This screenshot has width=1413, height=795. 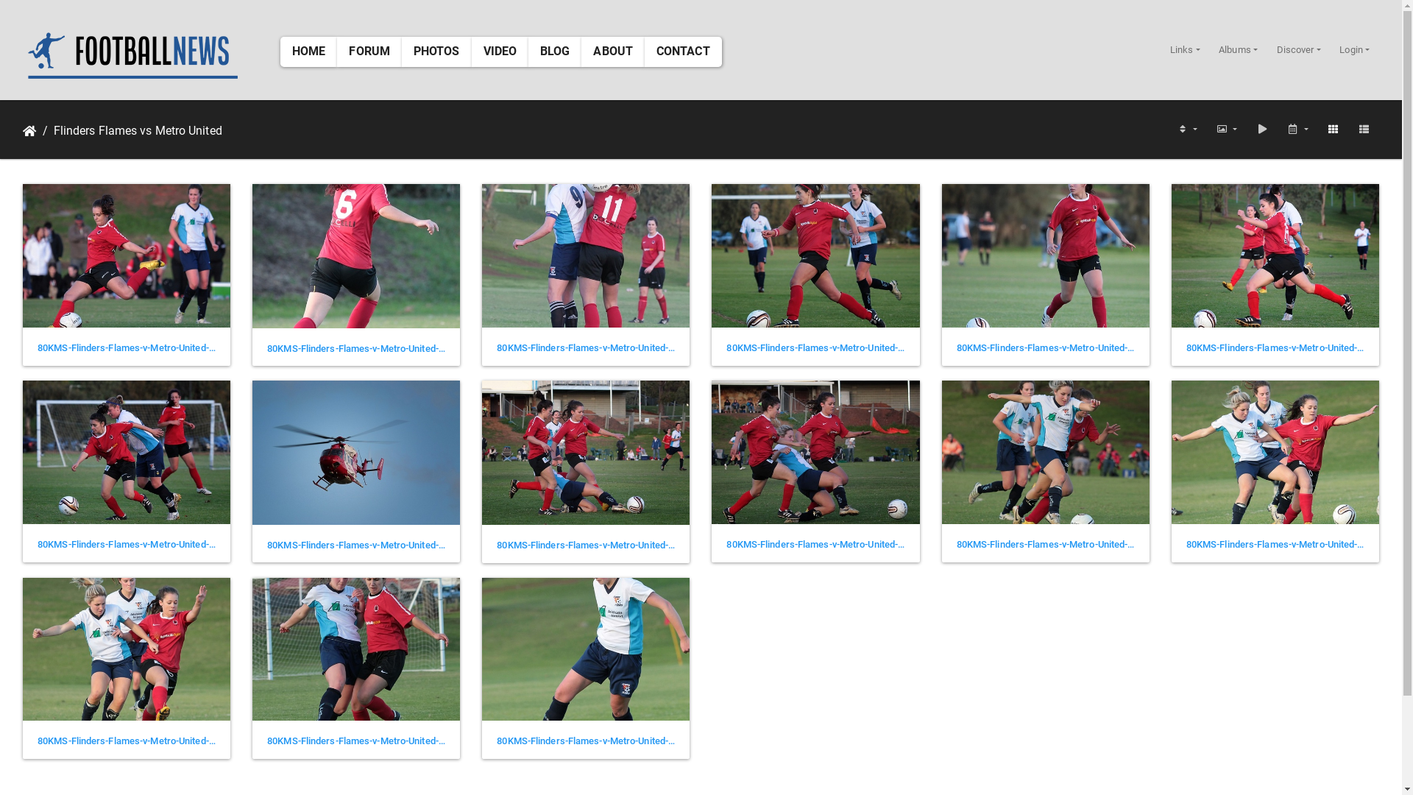 What do you see at coordinates (1046, 348) in the screenshot?
I see `80KMS-Flinders-Flames-v-Metro-United-11466.jpg` at bounding box center [1046, 348].